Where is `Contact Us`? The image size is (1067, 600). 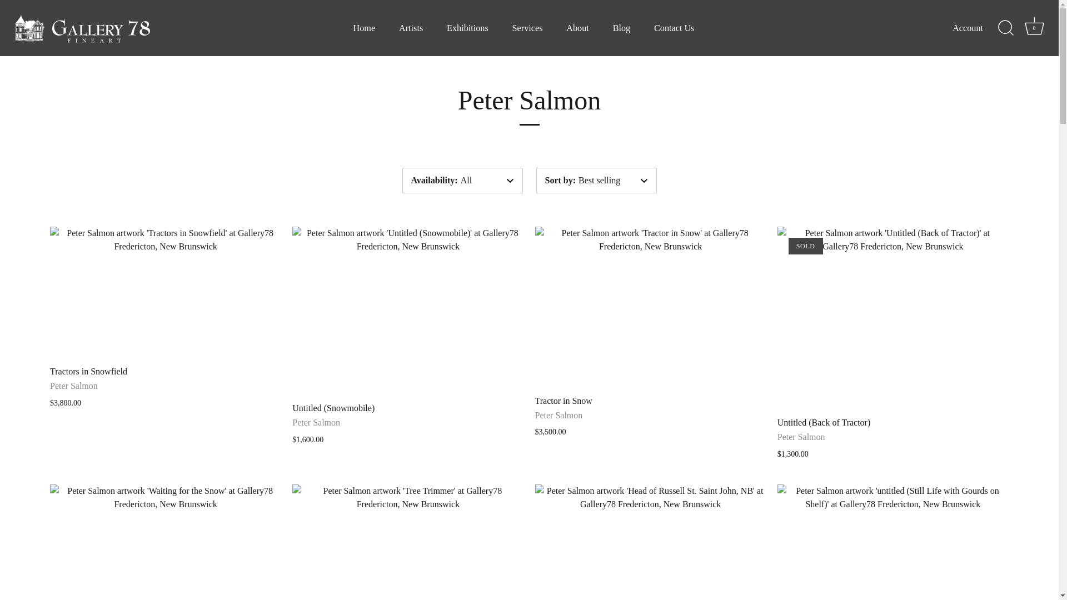 Contact Us is located at coordinates (674, 28).